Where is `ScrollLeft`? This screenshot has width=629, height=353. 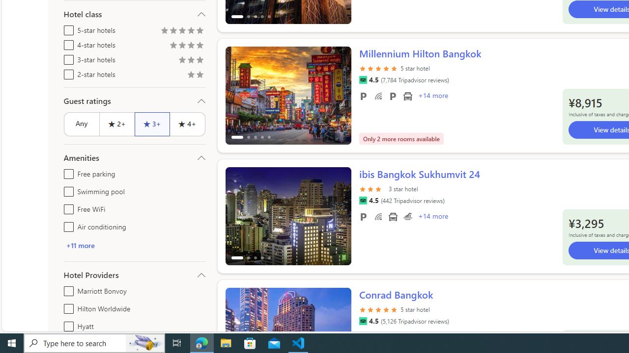
ScrollLeft is located at coordinates (237, 332).